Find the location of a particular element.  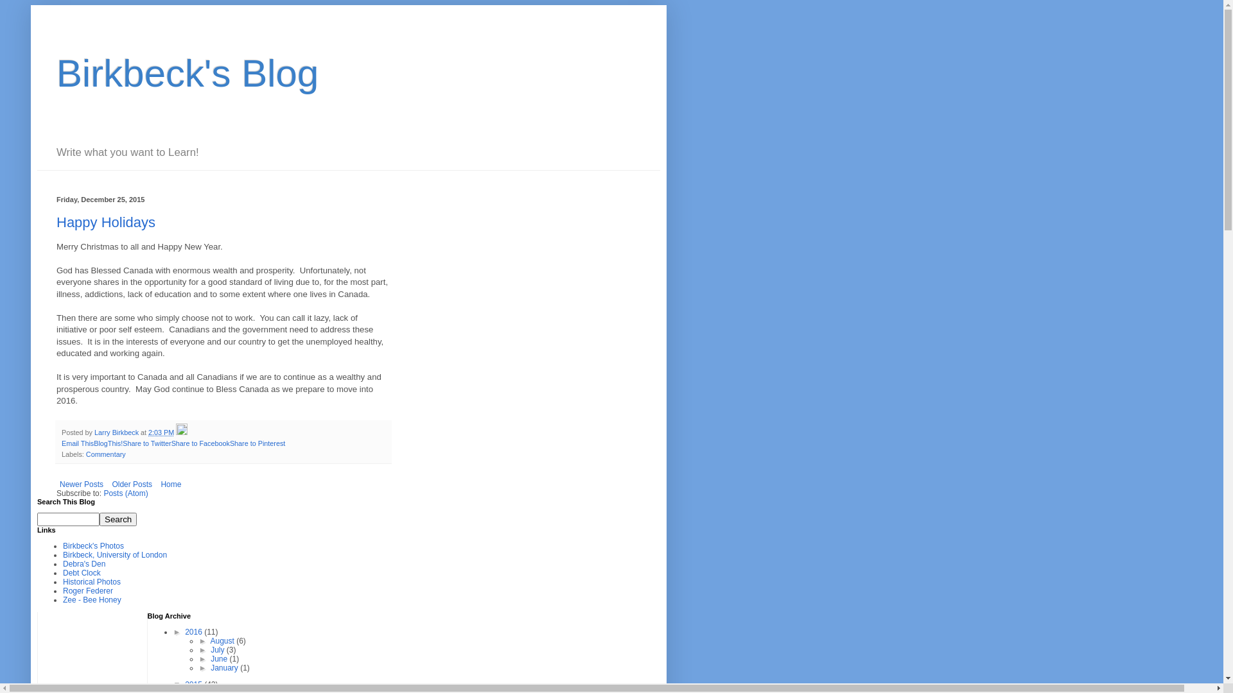

Roger Federer is located at coordinates (88, 591).